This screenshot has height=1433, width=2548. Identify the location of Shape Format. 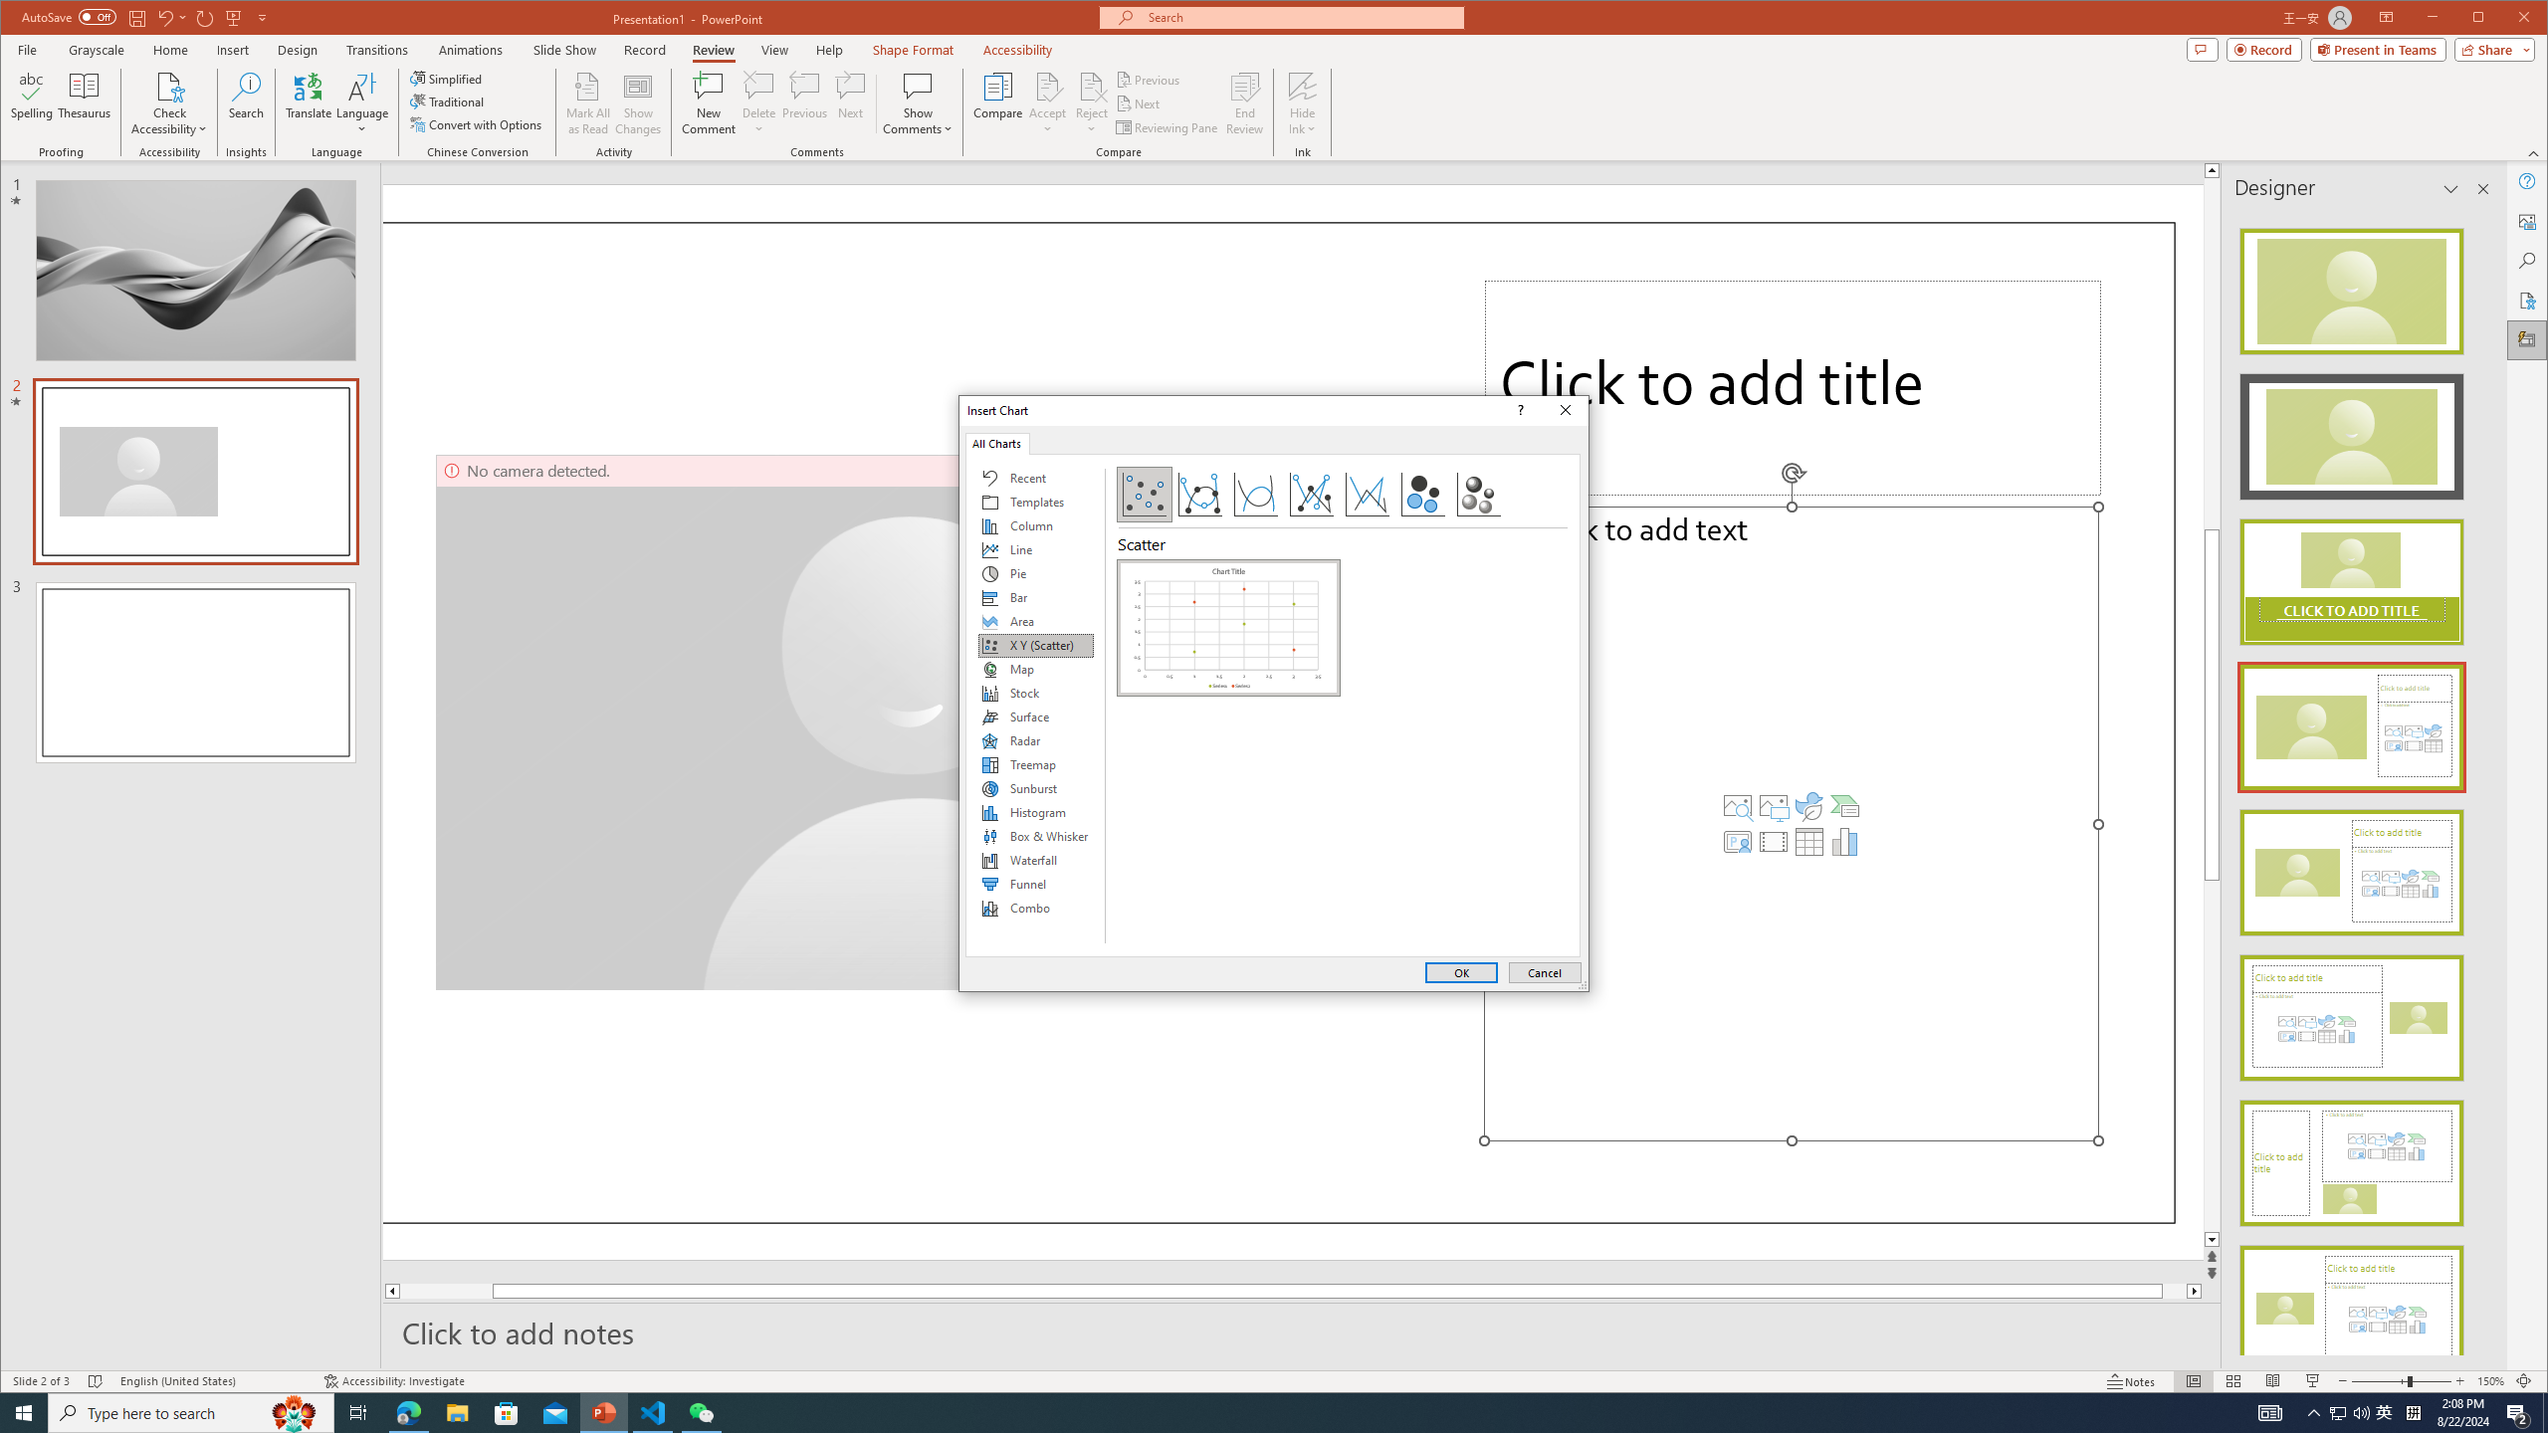
(913, 50).